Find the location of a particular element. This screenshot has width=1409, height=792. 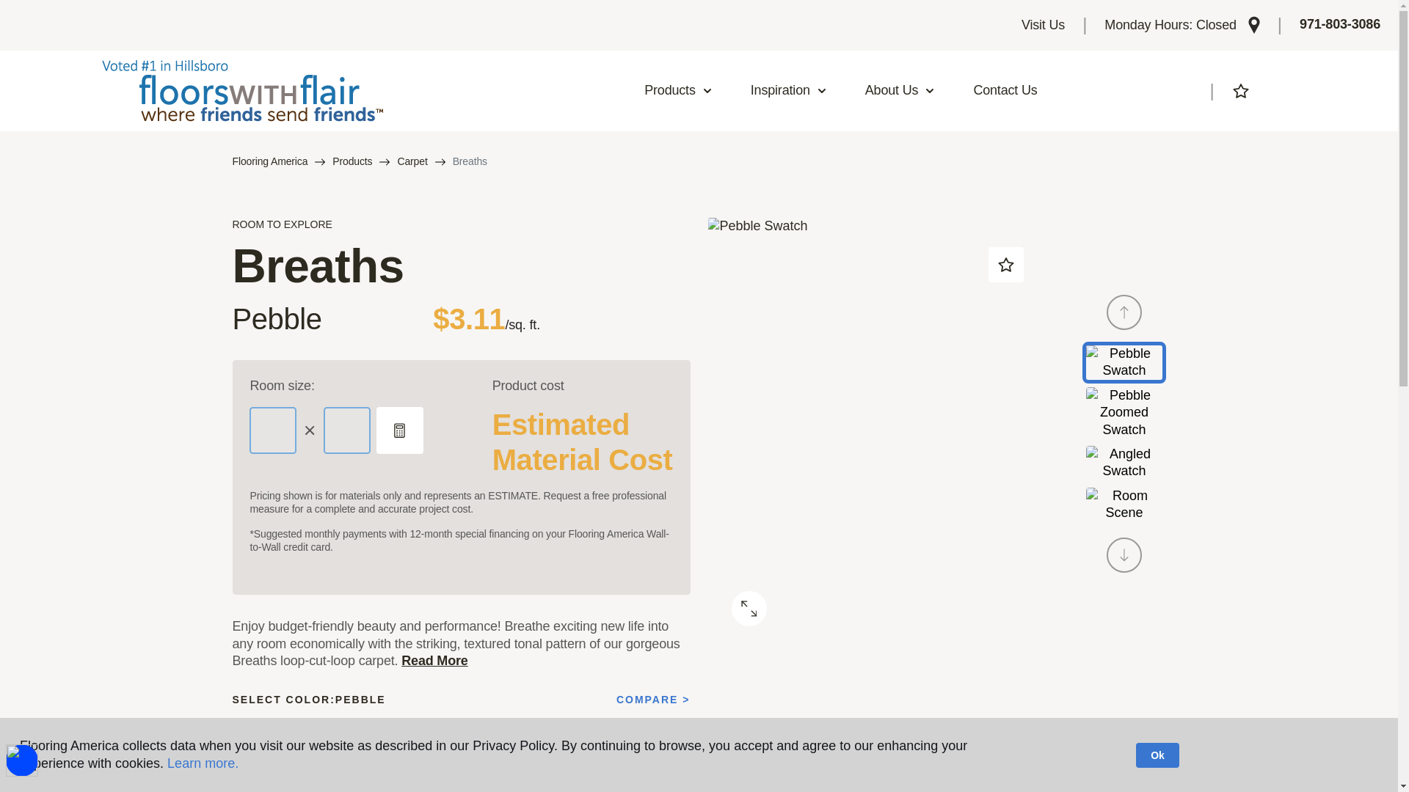

Inspiration is located at coordinates (789, 91).